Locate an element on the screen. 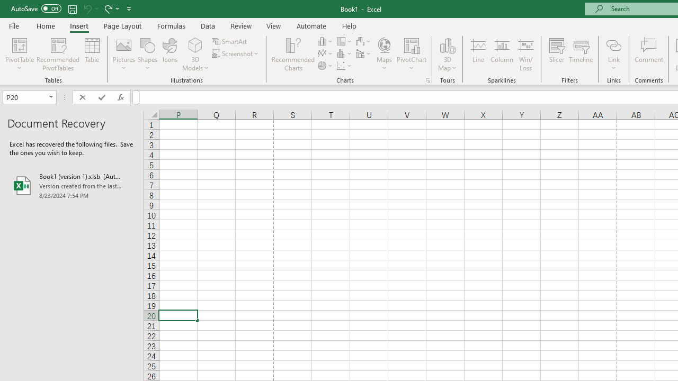 This screenshot has width=678, height=381. Formulas is located at coordinates (171, 25).